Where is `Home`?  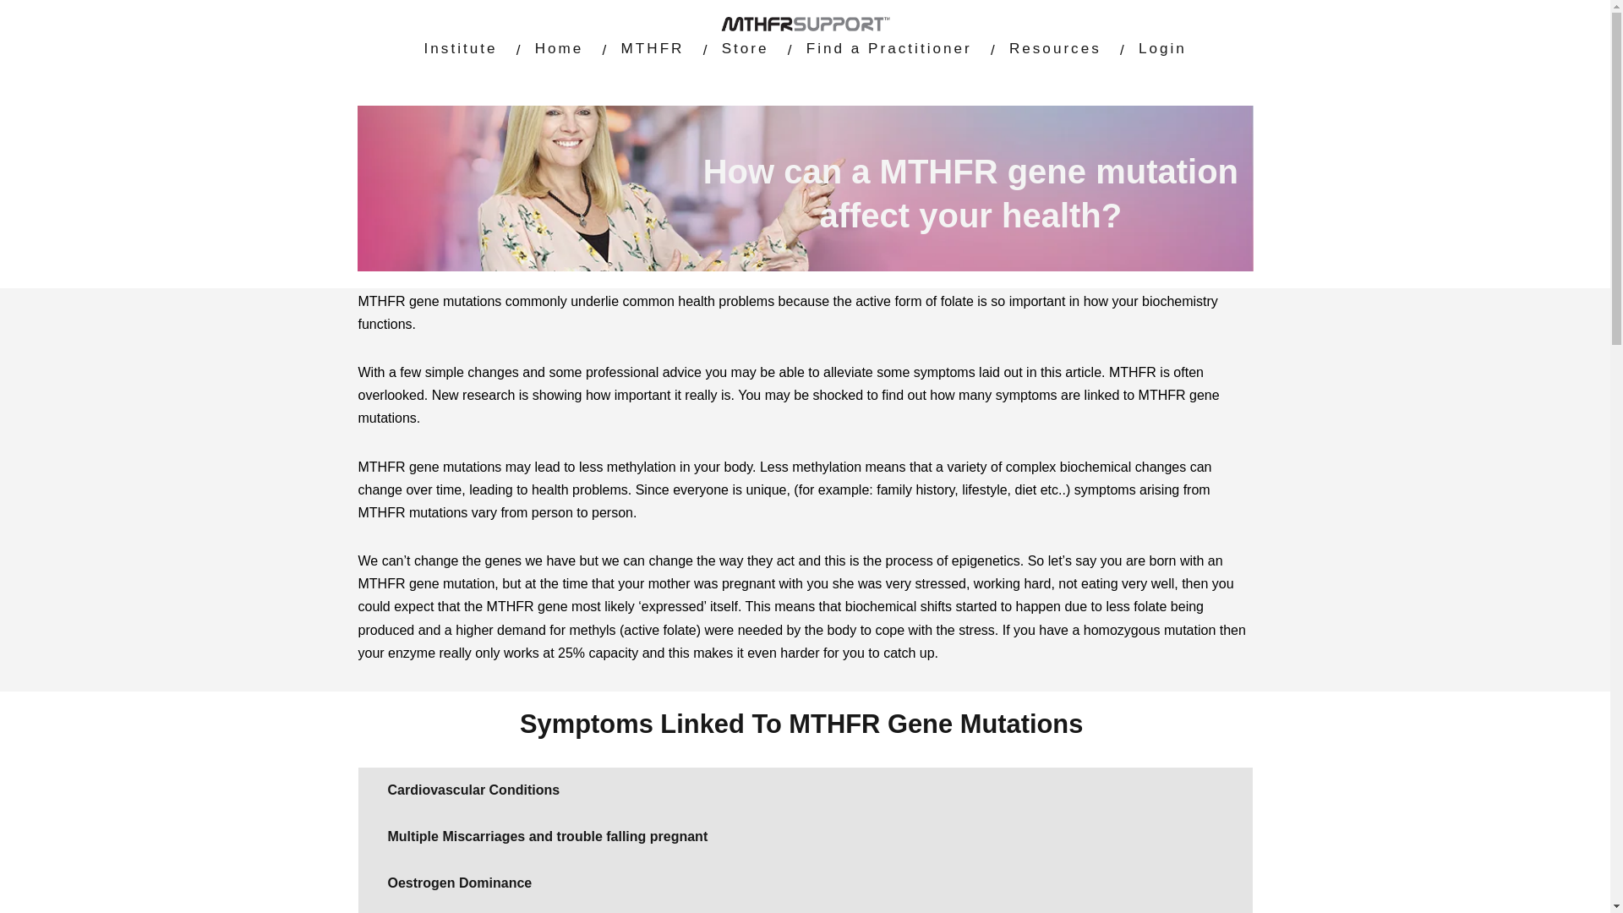
Home is located at coordinates (560, 47).